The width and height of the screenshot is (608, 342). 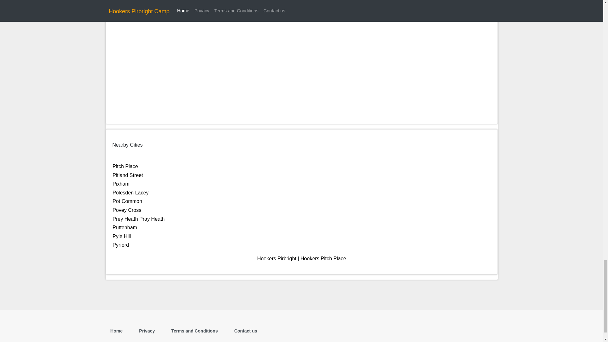 What do you see at coordinates (128, 175) in the screenshot?
I see `Pitland Street` at bounding box center [128, 175].